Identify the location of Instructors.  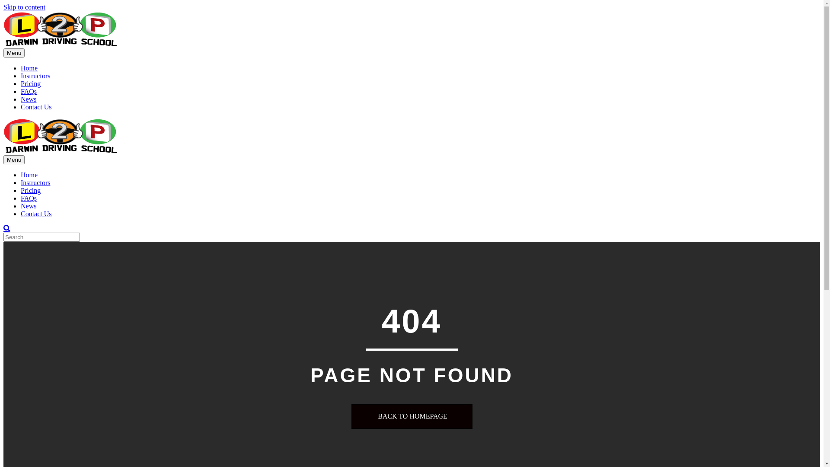
(35, 76).